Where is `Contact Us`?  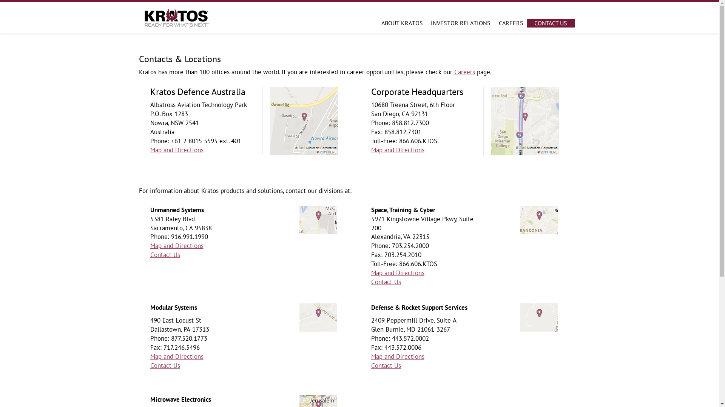
Contact Us is located at coordinates (165, 255).